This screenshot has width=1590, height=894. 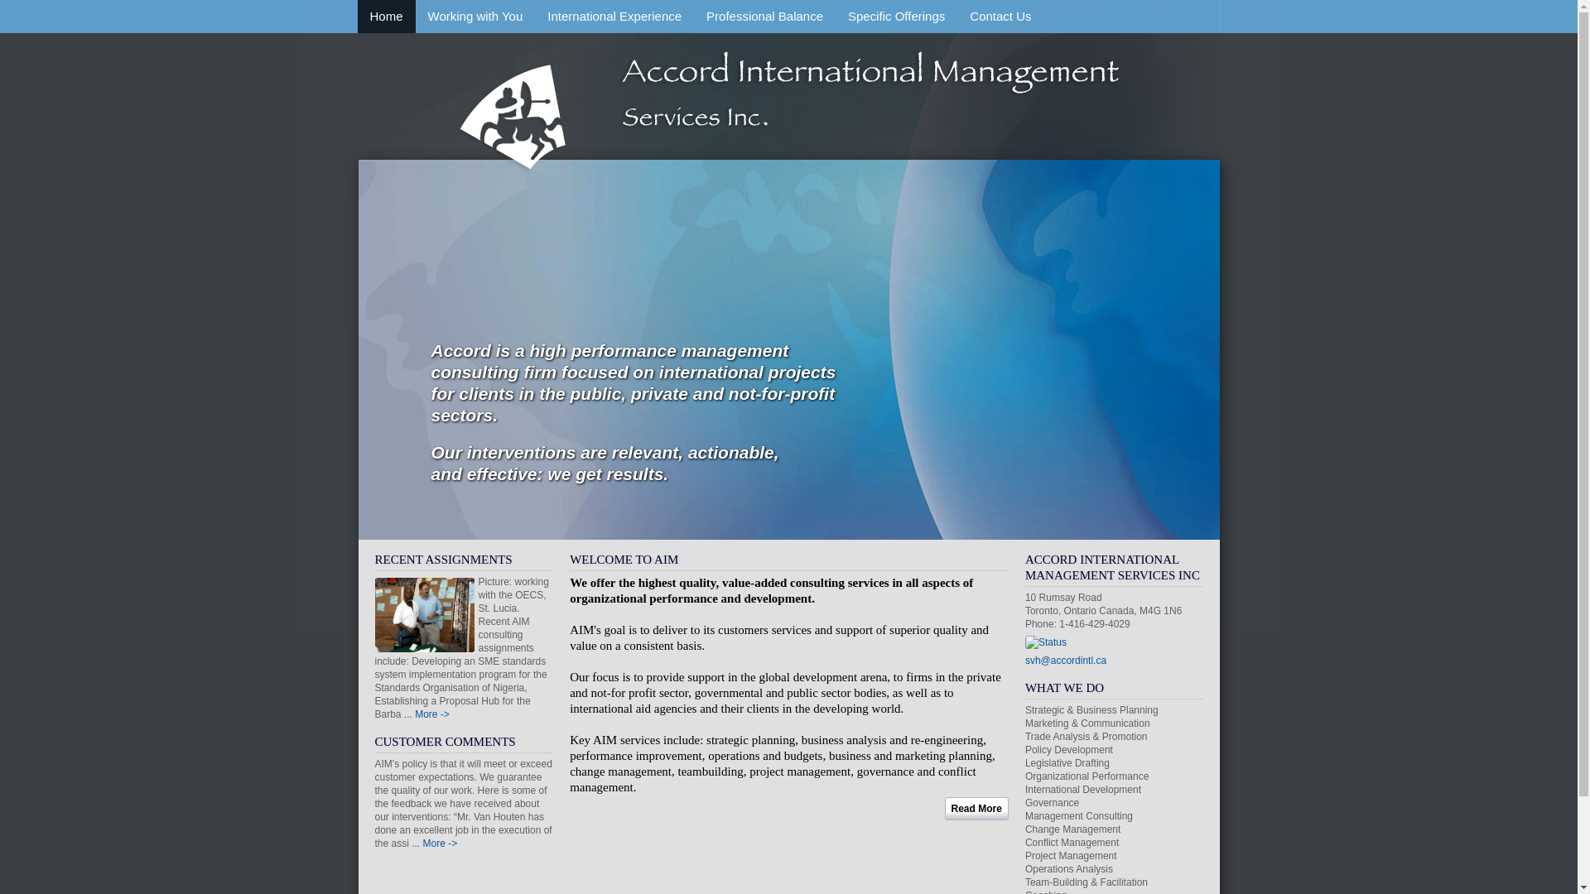 What do you see at coordinates (896, 17) in the screenshot?
I see `Specific Offerings` at bounding box center [896, 17].